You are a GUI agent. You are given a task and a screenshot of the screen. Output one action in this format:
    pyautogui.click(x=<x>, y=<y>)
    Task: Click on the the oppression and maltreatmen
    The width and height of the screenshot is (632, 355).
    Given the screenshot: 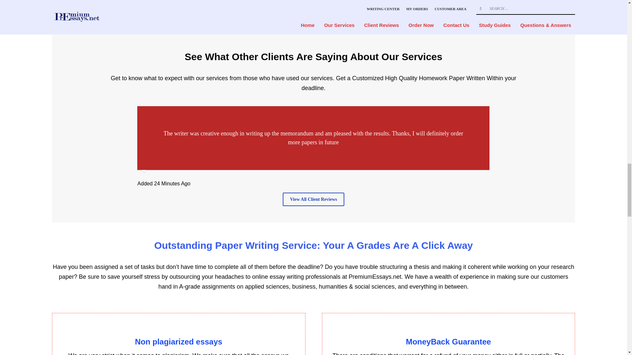 What is the action you would take?
    pyautogui.click(x=309, y=156)
    